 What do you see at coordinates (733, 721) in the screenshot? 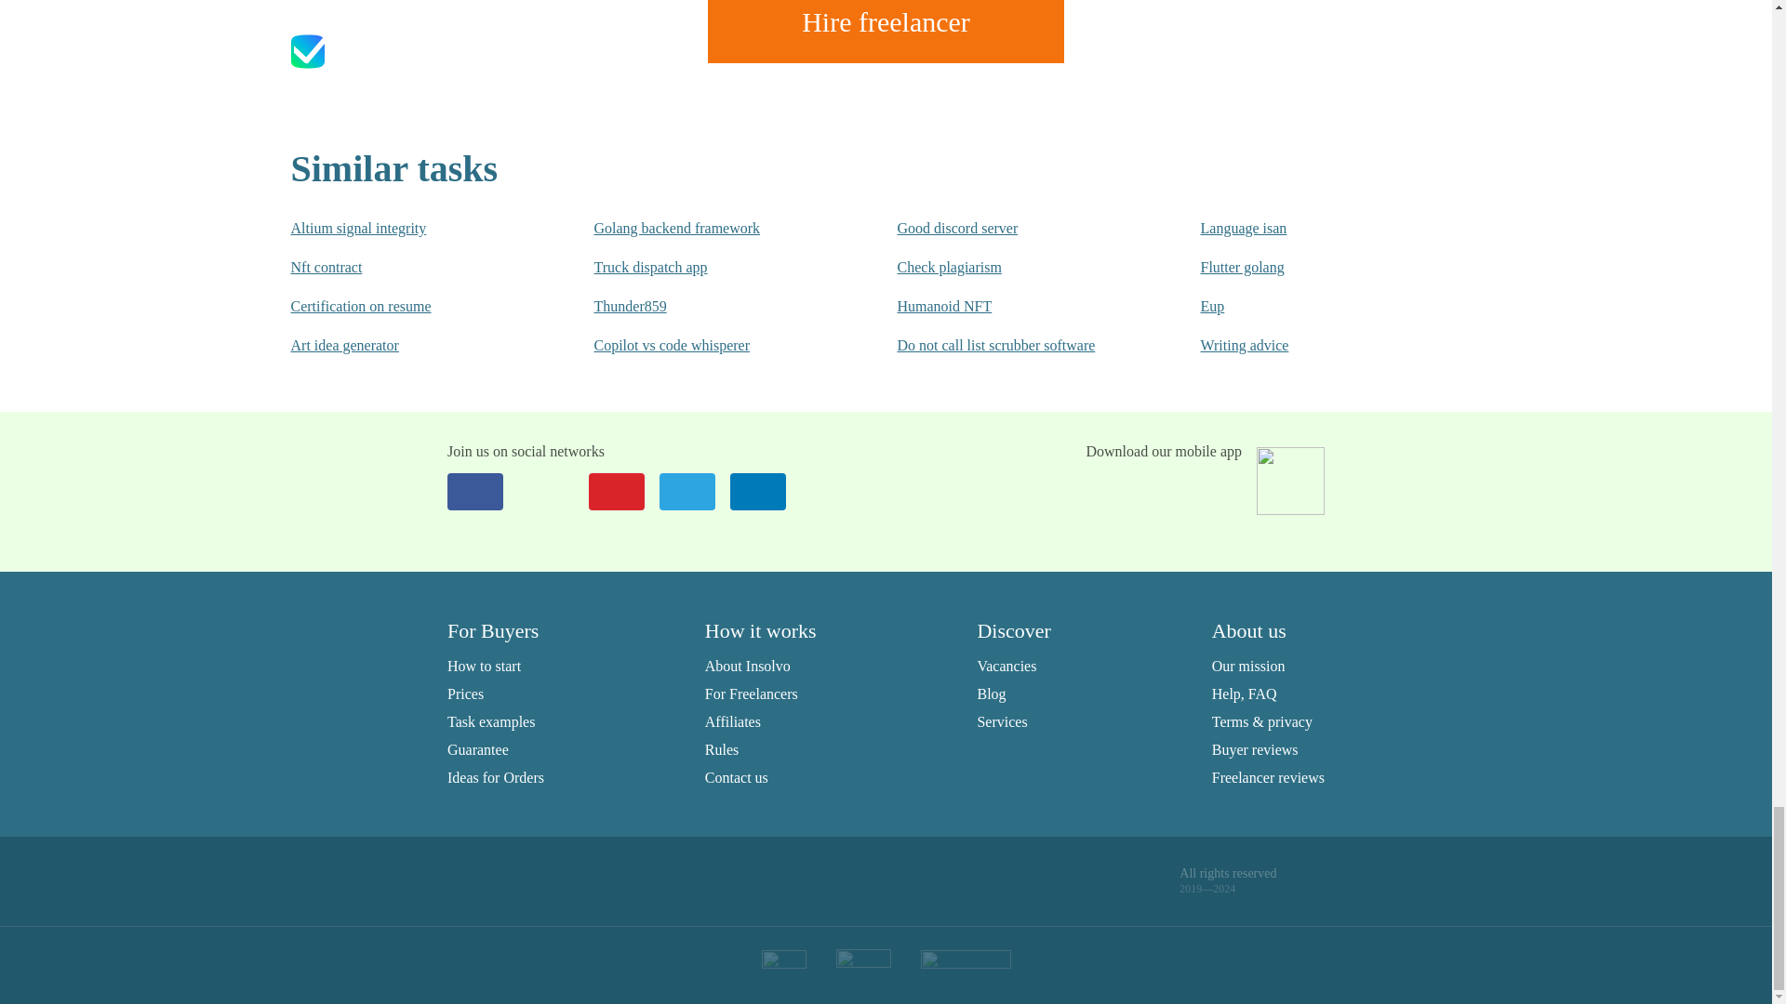
I see `Affiliates` at bounding box center [733, 721].